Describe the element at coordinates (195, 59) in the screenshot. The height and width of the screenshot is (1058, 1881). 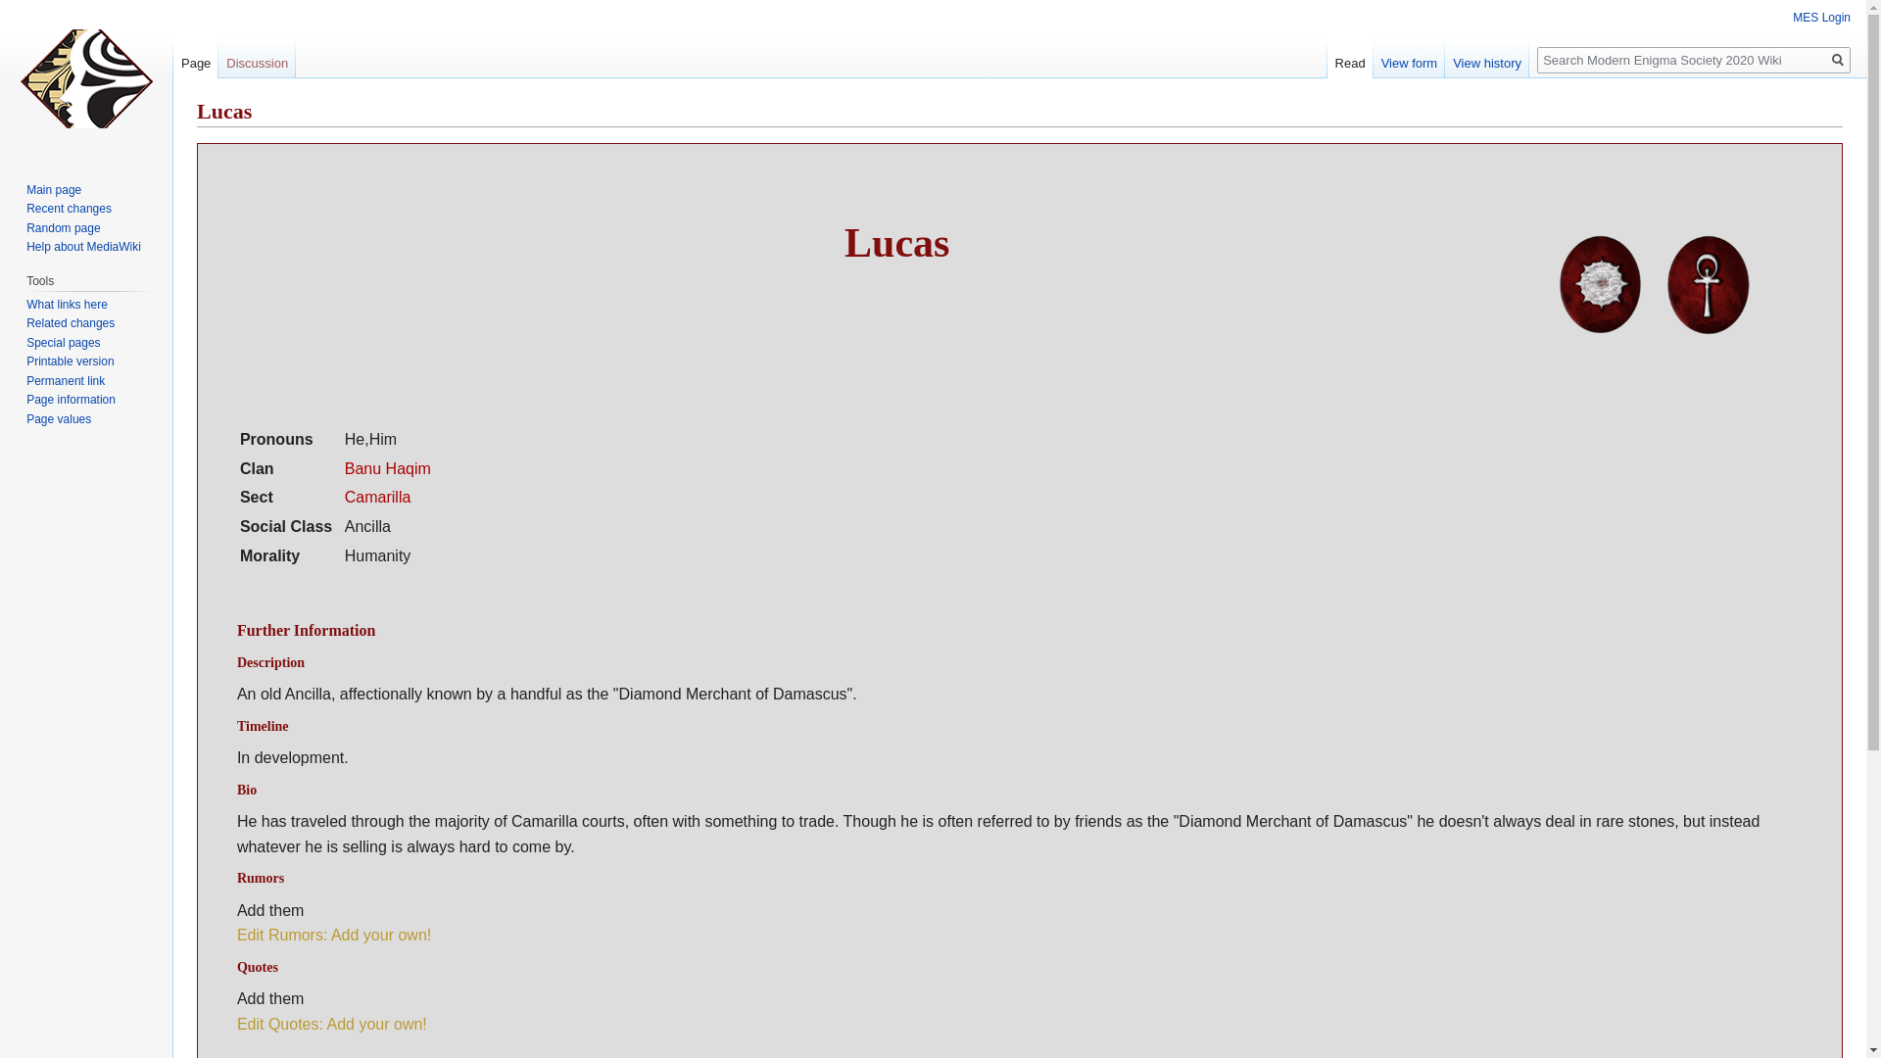
I see `Page` at that location.